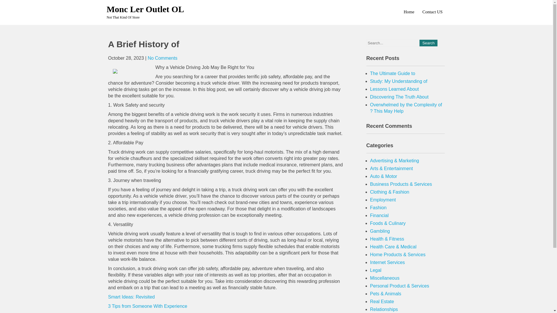 The width and height of the screenshot is (557, 313). I want to click on Overwhelmed by the Complexity of ? This May Help, so click(406, 108).